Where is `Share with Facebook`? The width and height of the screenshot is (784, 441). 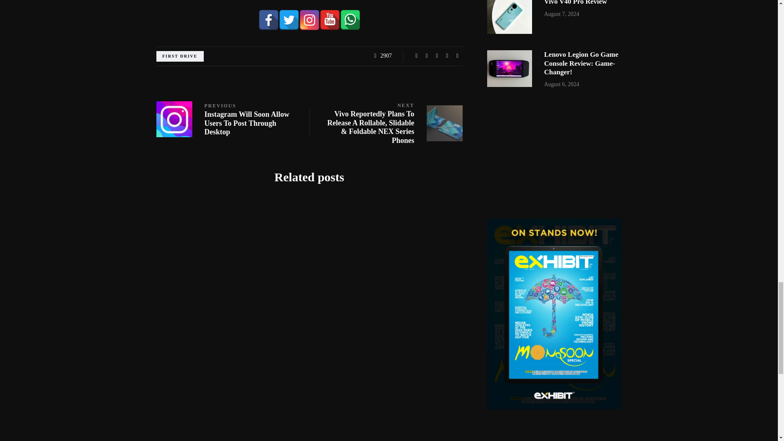 Share with Facebook is located at coordinates (416, 56).